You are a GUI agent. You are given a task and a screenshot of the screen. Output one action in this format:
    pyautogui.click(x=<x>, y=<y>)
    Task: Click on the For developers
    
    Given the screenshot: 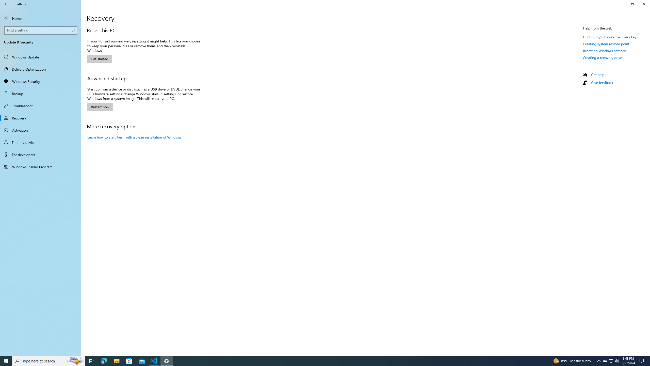 What is the action you would take?
    pyautogui.click(x=41, y=155)
    